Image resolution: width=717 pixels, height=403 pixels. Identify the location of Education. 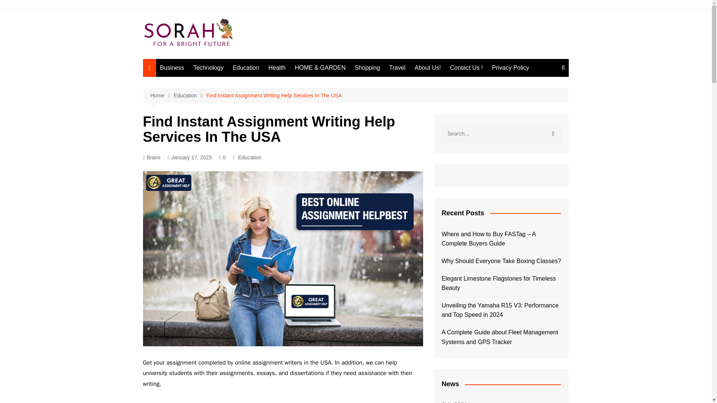
(246, 68).